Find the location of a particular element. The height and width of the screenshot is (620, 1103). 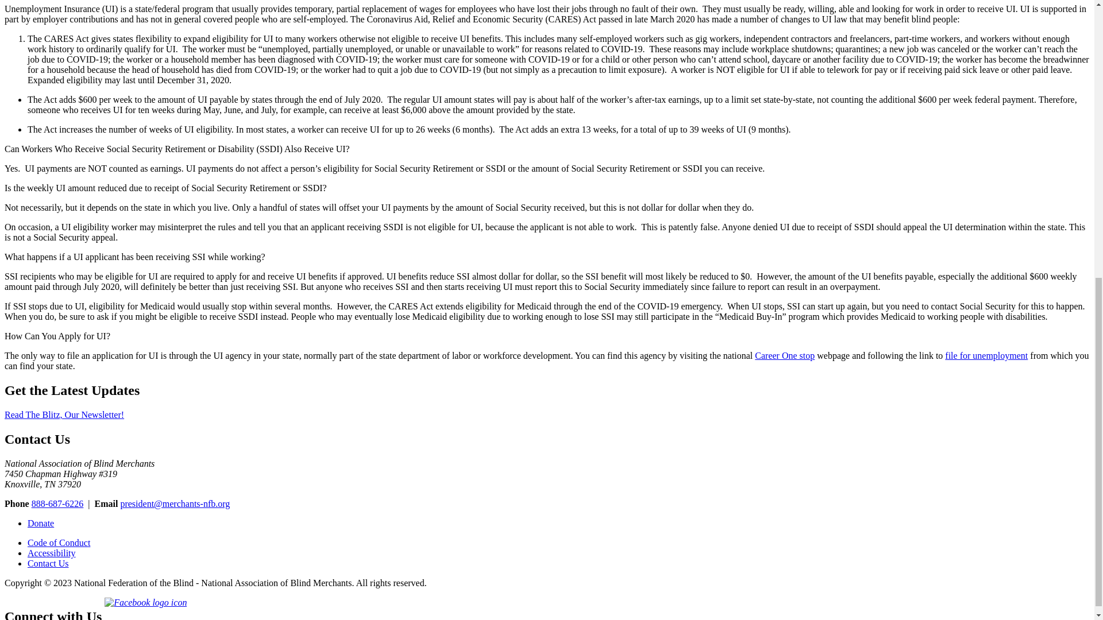

888-687-6226 is located at coordinates (57, 503).